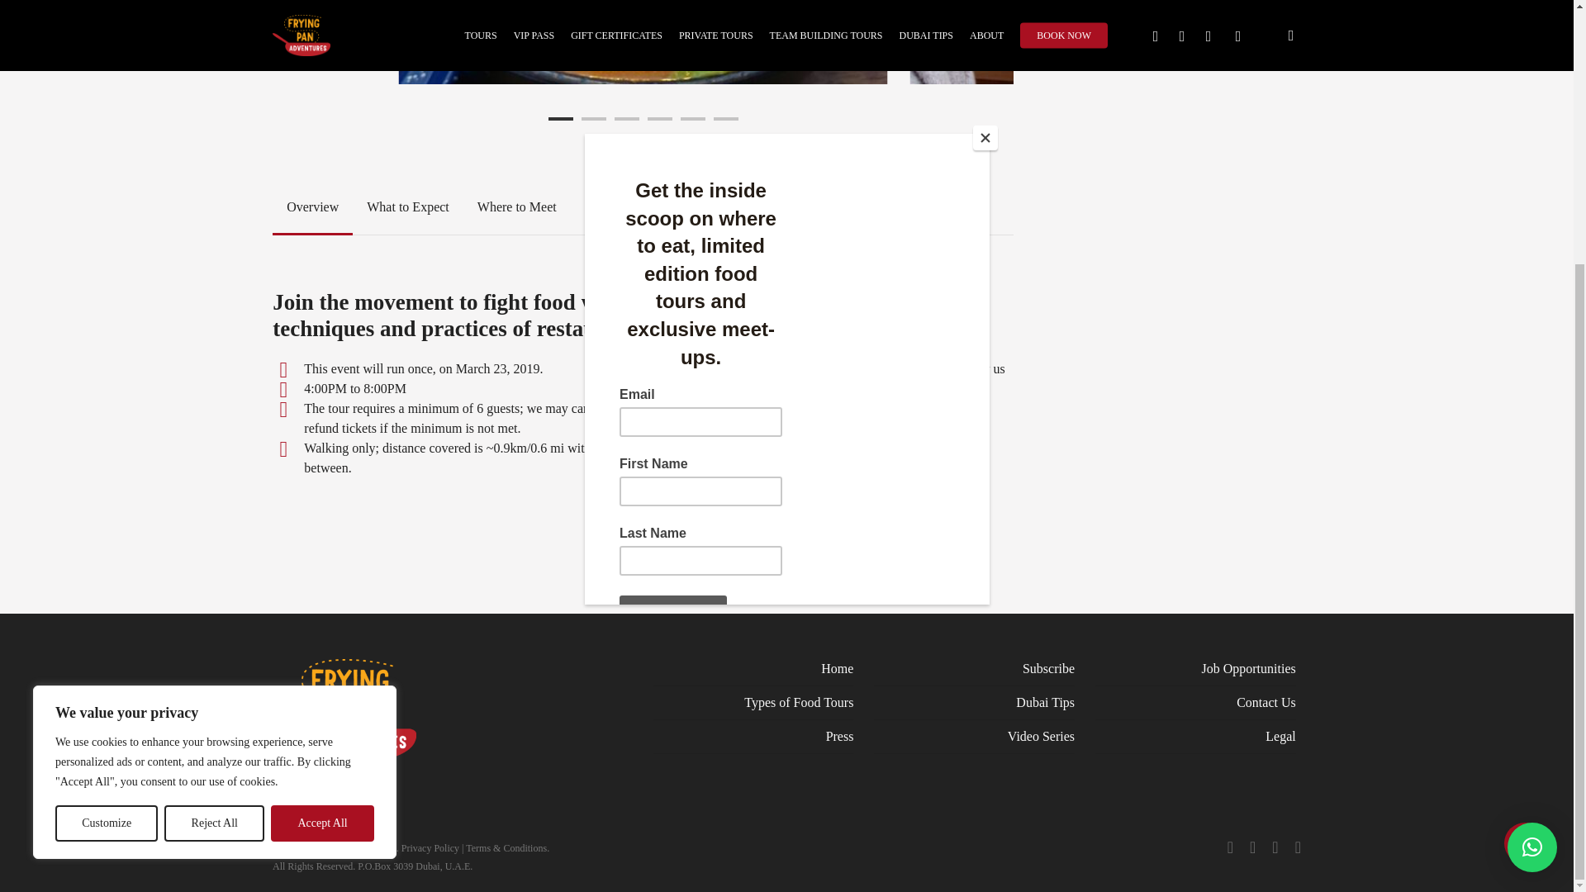 This screenshot has width=1586, height=892. I want to click on Where to Meet, so click(517, 207).